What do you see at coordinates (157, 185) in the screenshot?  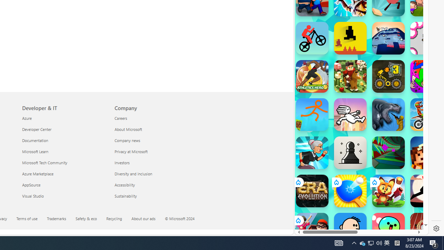 I see `Accessibility` at bounding box center [157, 185].